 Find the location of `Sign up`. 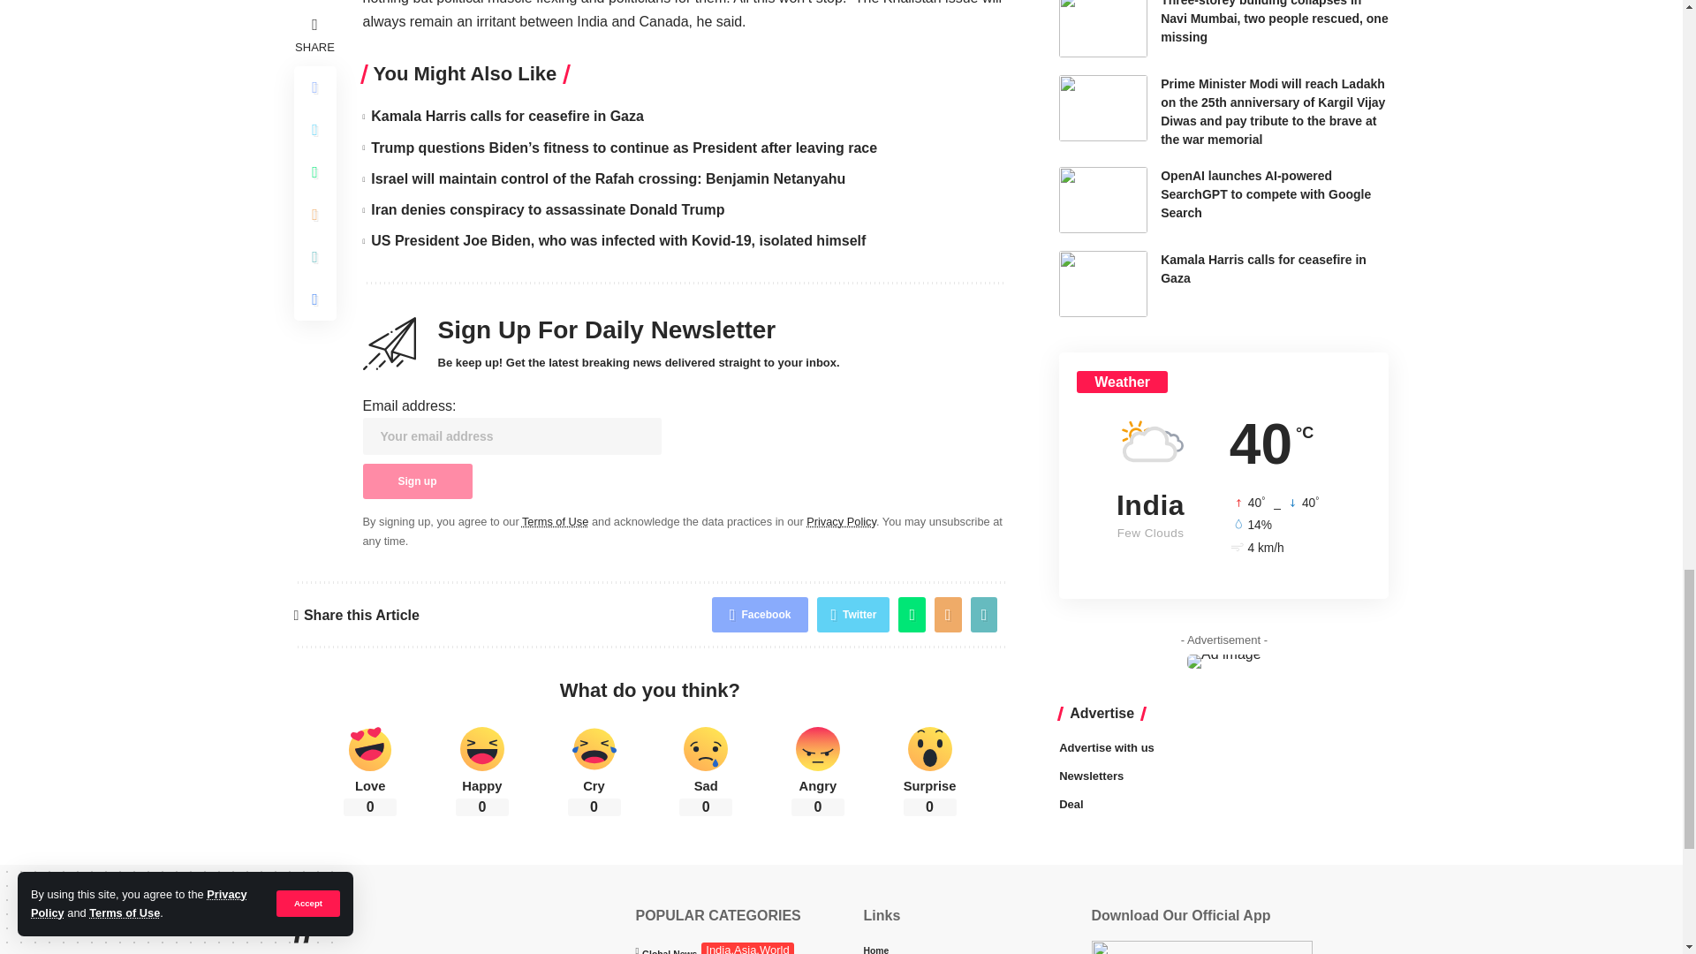

Sign up is located at coordinates (417, 481).